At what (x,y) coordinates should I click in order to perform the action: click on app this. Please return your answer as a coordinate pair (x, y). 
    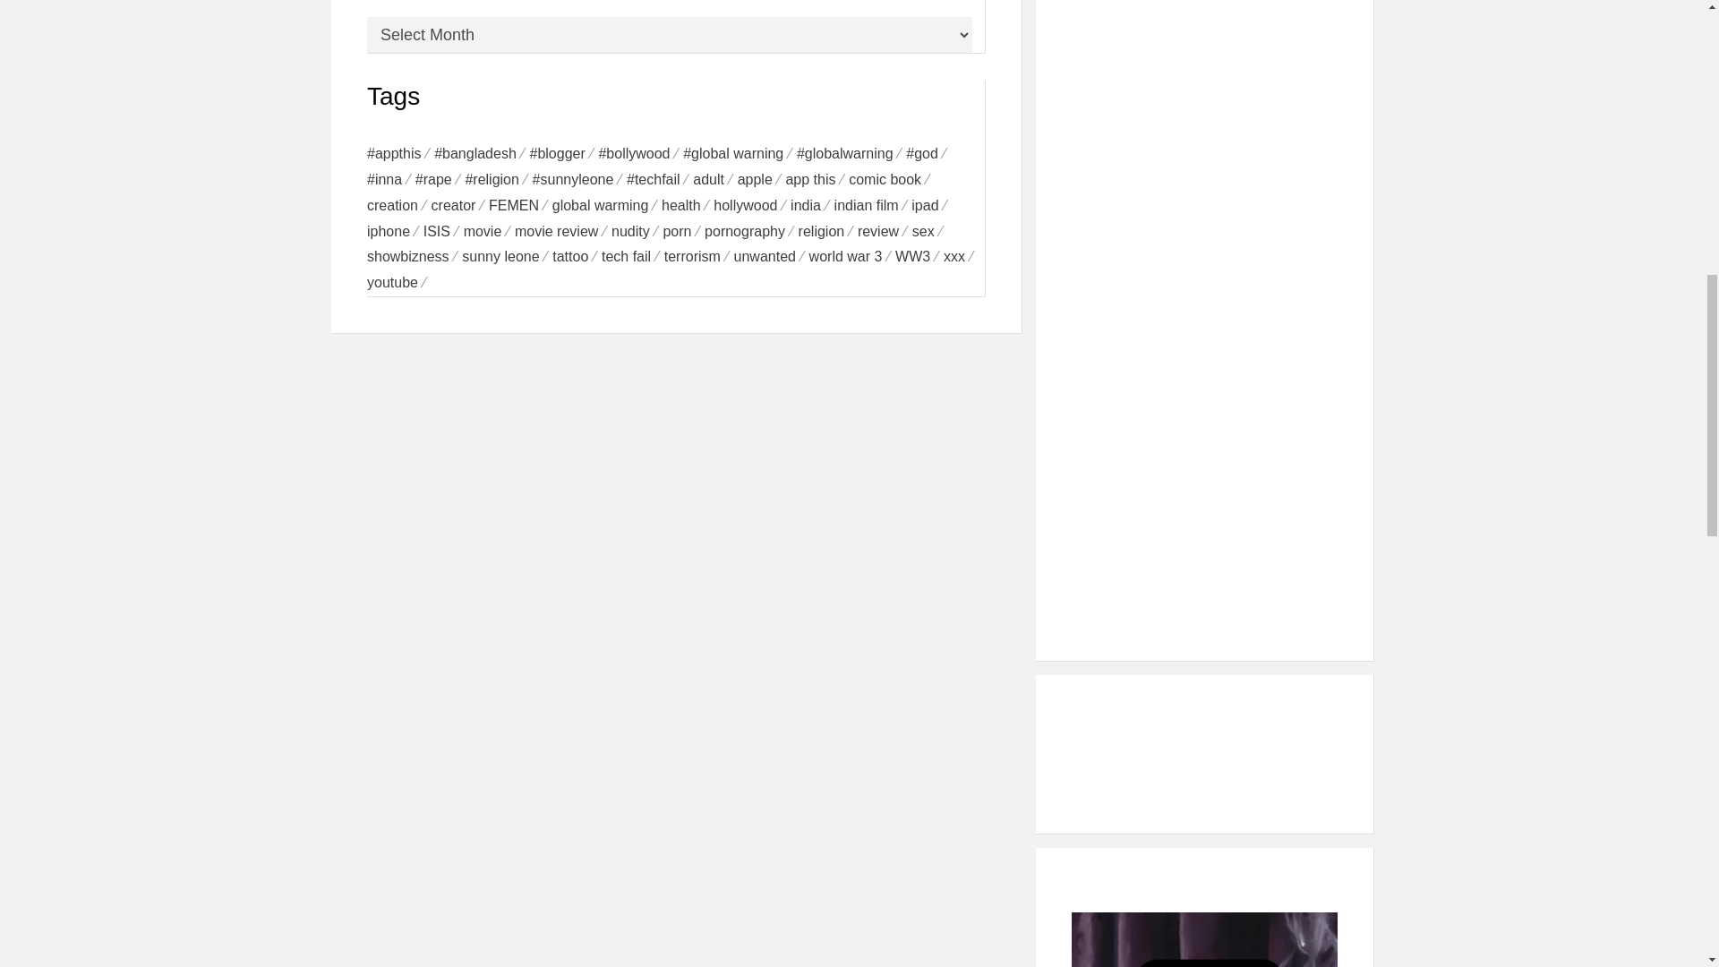
    Looking at the image, I should click on (817, 180).